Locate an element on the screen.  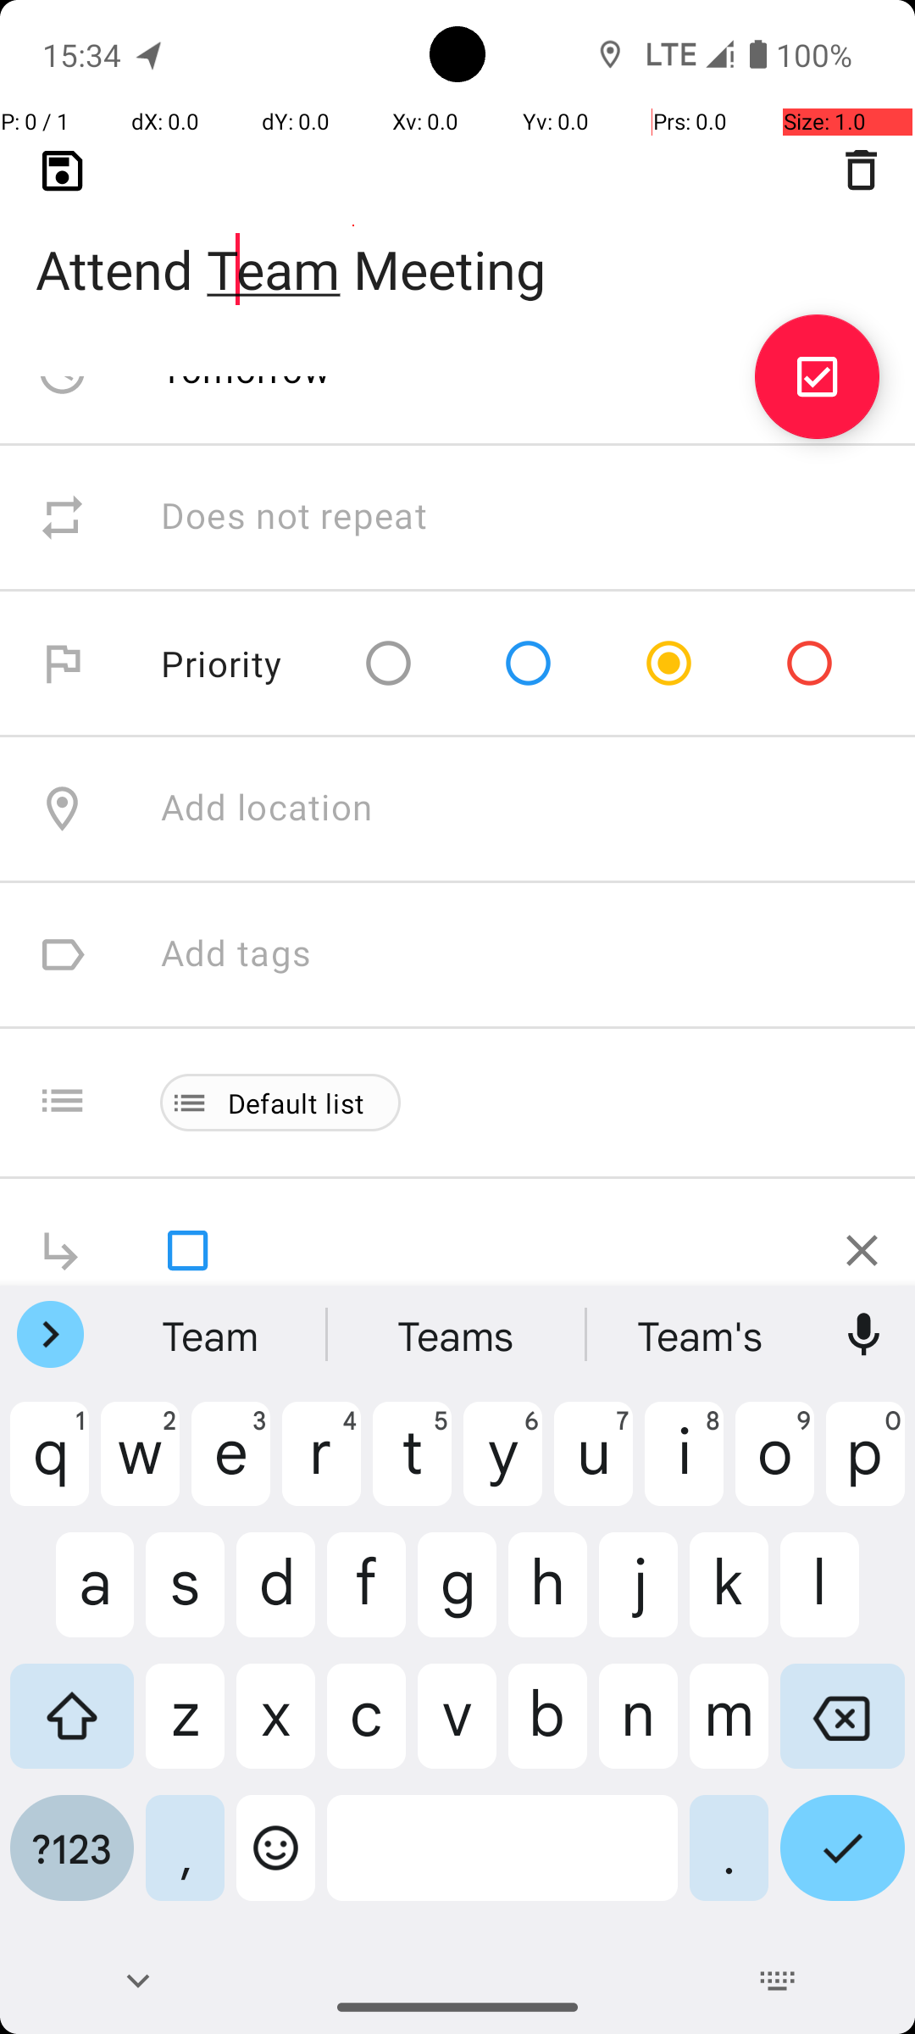
Team's is located at coordinates (702, 1335).